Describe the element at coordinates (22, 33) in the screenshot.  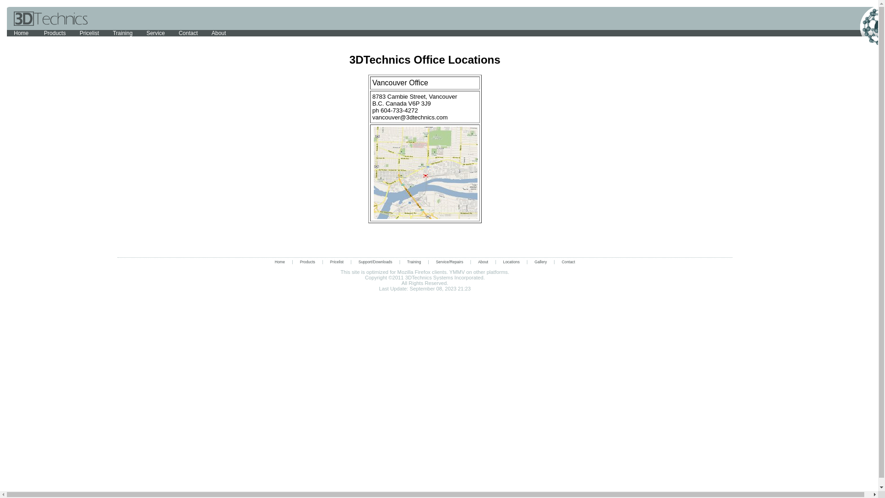
I see `Home` at that location.